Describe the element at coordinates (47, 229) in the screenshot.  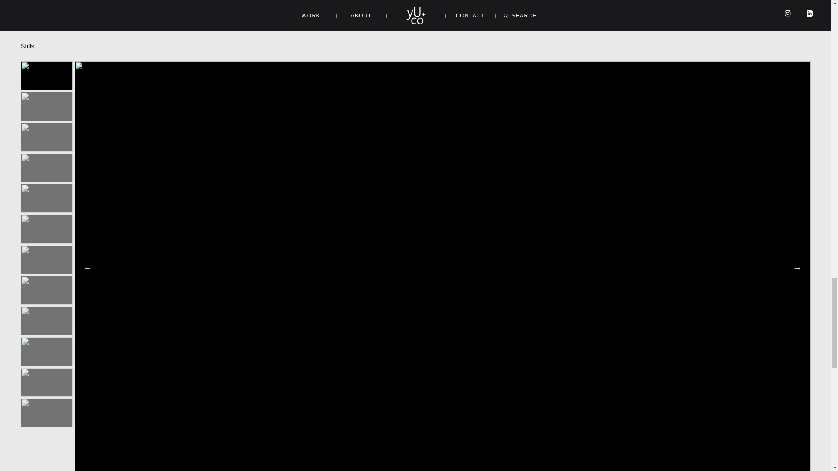
I see `S 06` at that location.